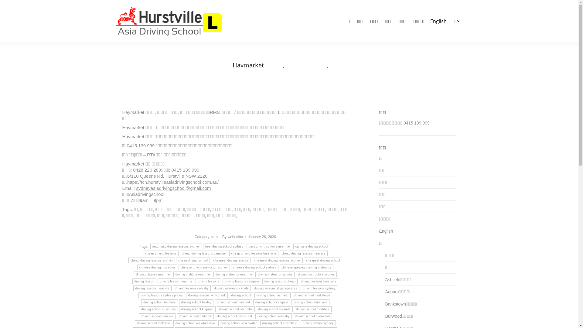 The height and width of the screenshot is (328, 583). Describe the element at coordinates (319, 289) in the screenshot. I see `driving lessons sydney` at that location.